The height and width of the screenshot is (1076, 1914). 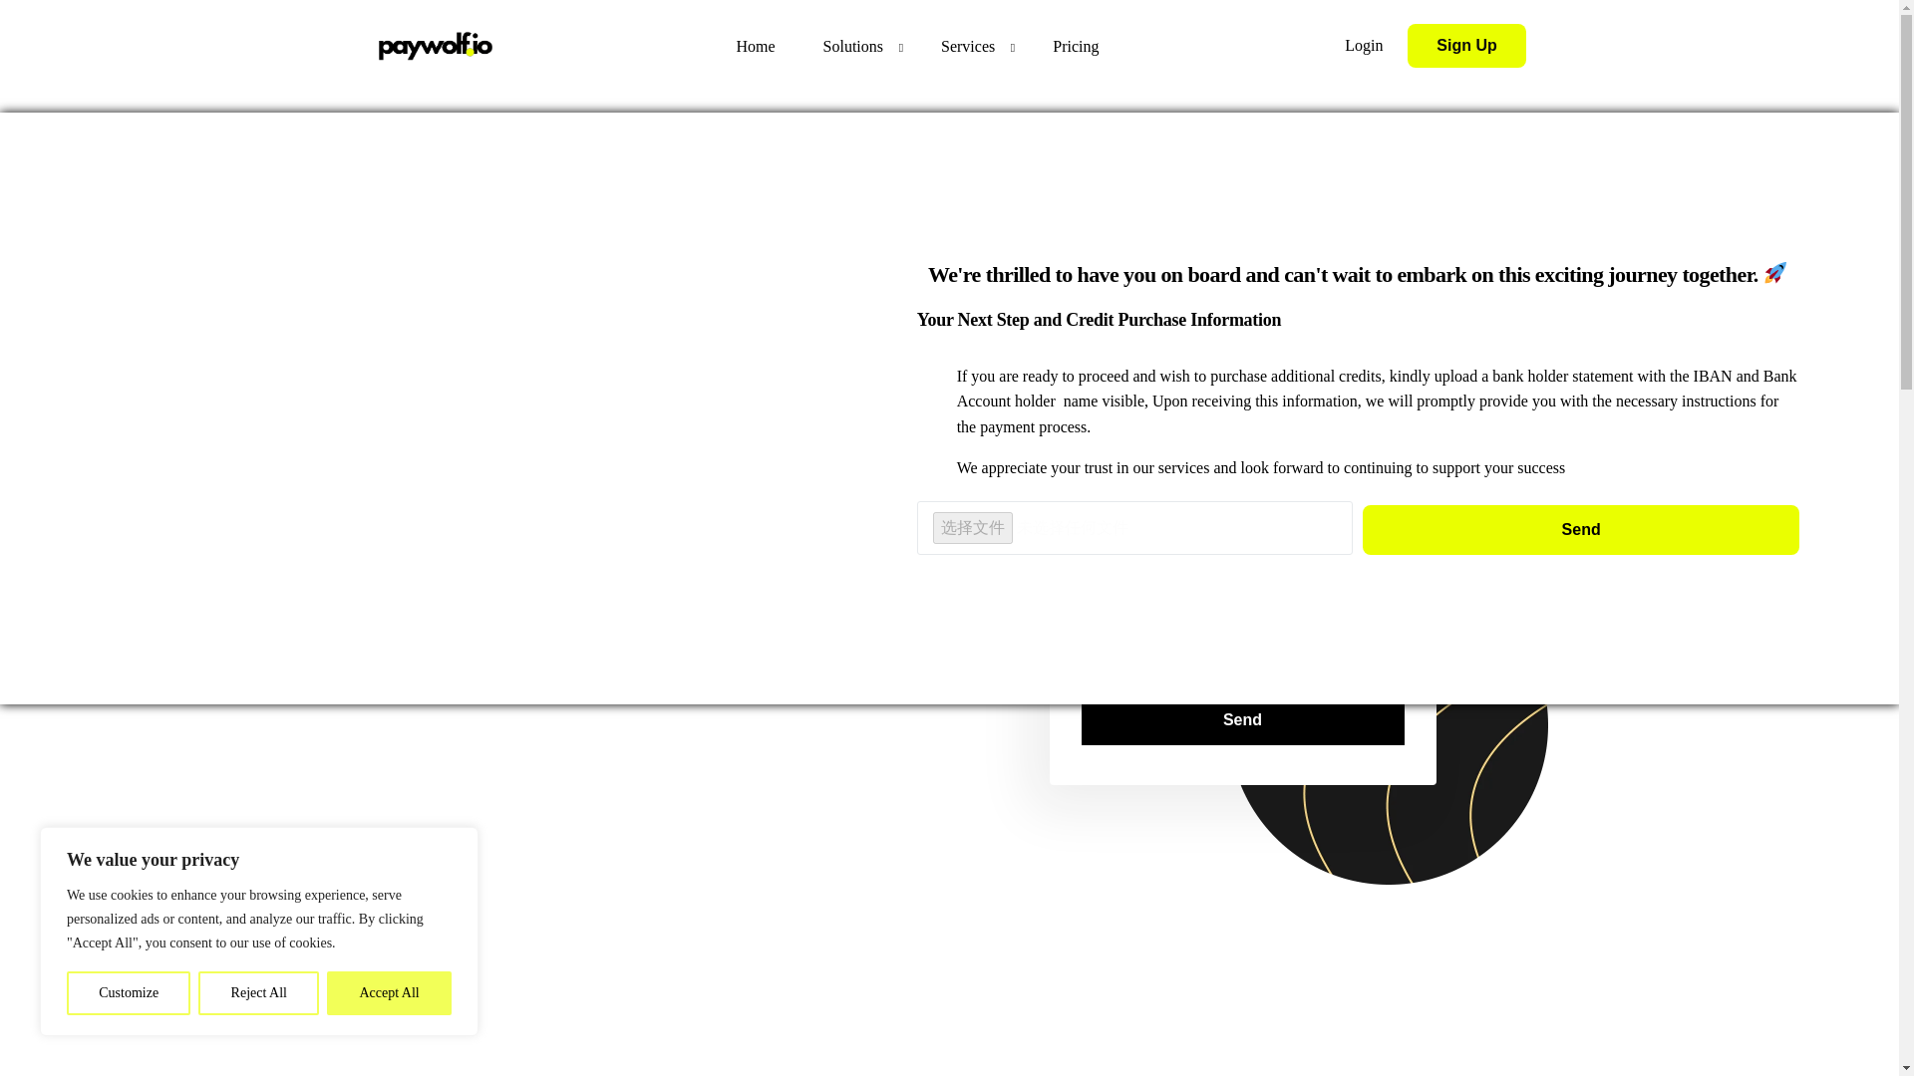 I want to click on Login, so click(x=1364, y=45).